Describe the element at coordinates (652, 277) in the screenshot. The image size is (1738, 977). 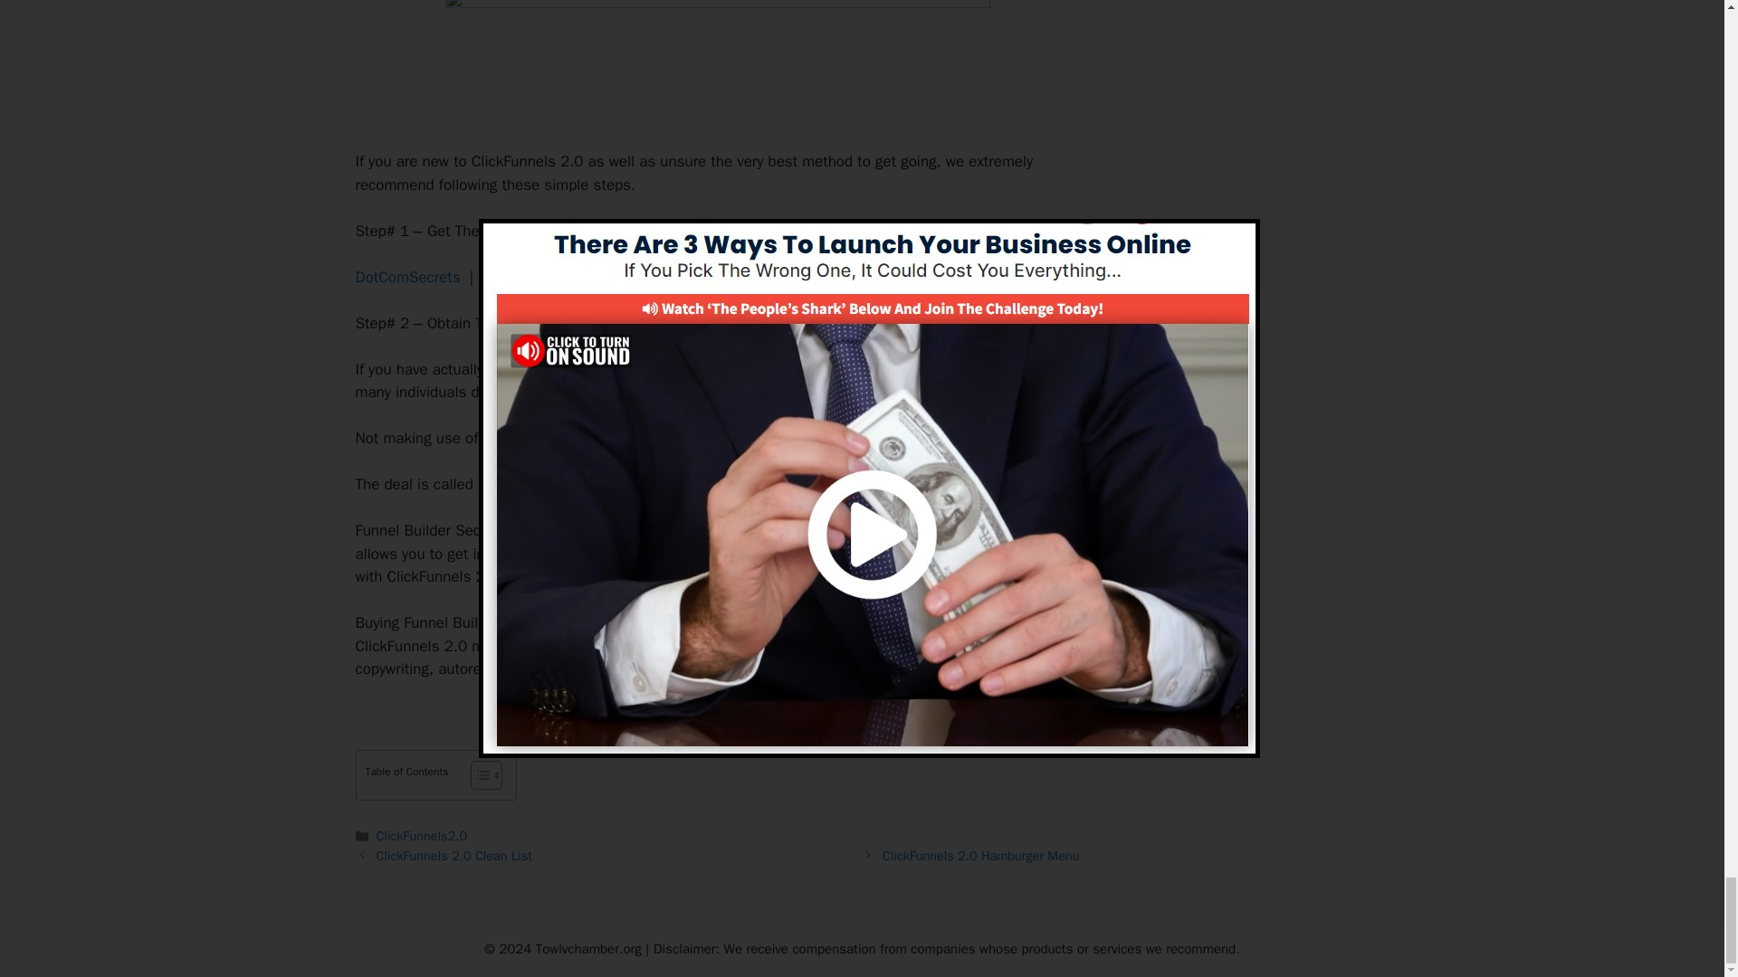
I see `Traffic Secrets` at that location.